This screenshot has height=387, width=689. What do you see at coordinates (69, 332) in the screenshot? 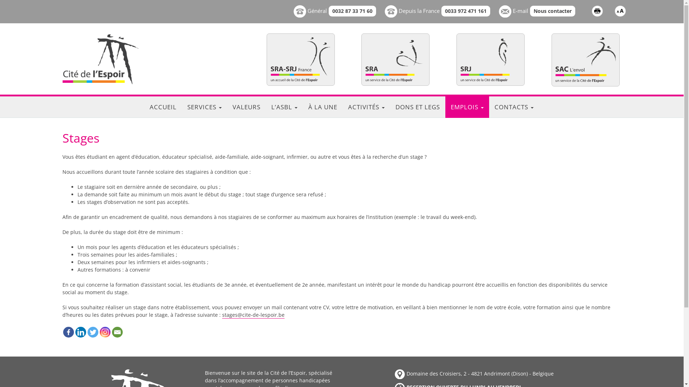
I see `Facebook` at bounding box center [69, 332].